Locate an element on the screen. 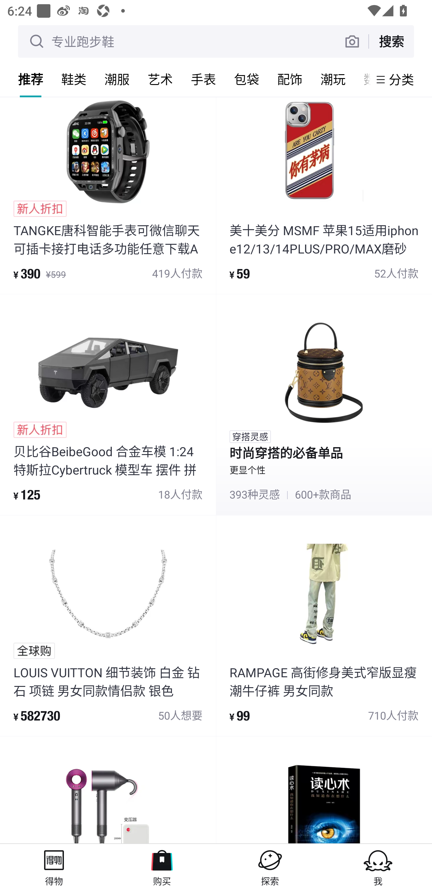  潮玩 is located at coordinates (333, 79).